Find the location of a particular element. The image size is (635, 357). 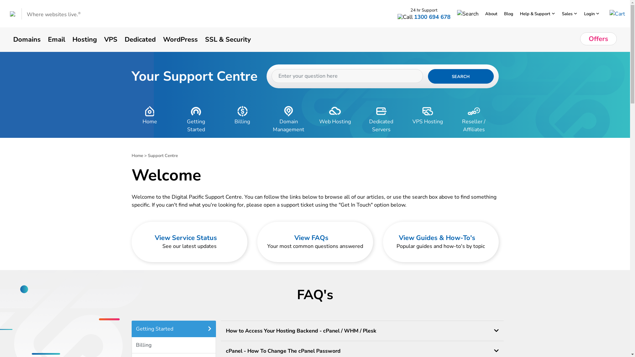

View your Cart is located at coordinates (617, 14).